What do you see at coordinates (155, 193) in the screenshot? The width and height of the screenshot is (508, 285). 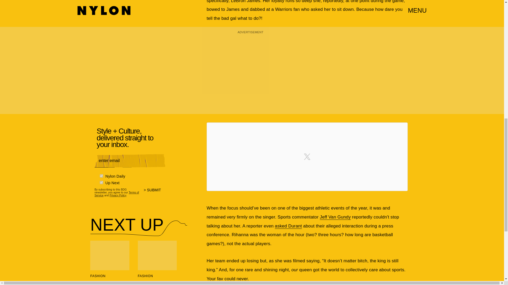 I see `SUBMIT` at bounding box center [155, 193].